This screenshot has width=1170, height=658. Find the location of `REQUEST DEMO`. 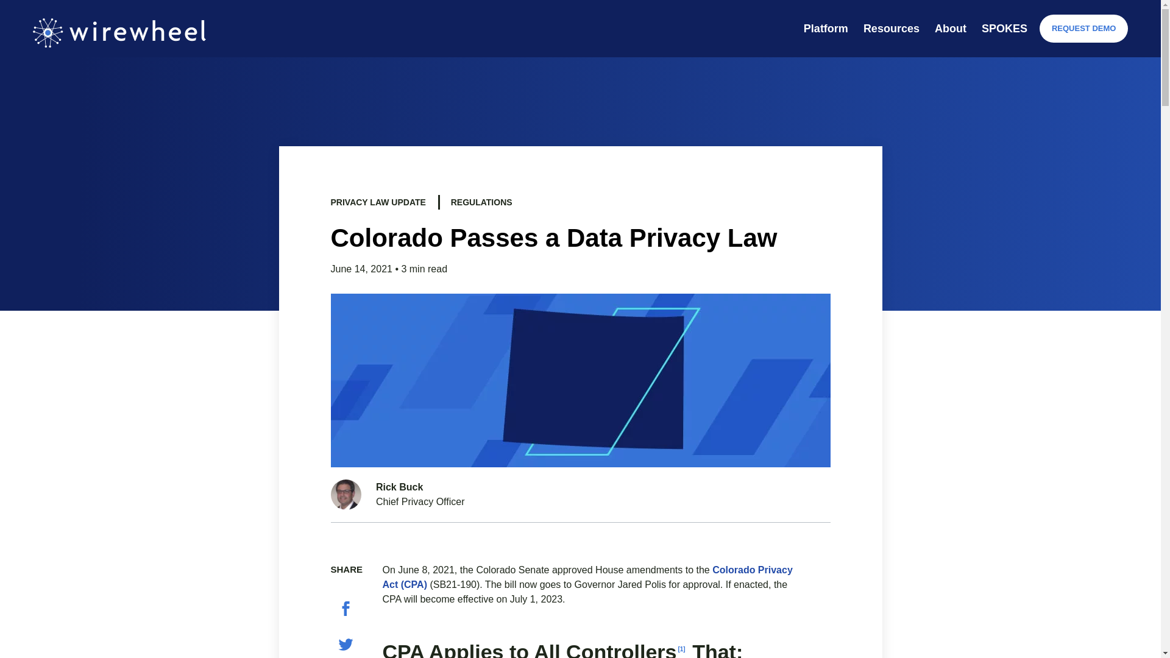

REQUEST DEMO is located at coordinates (1083, 28).